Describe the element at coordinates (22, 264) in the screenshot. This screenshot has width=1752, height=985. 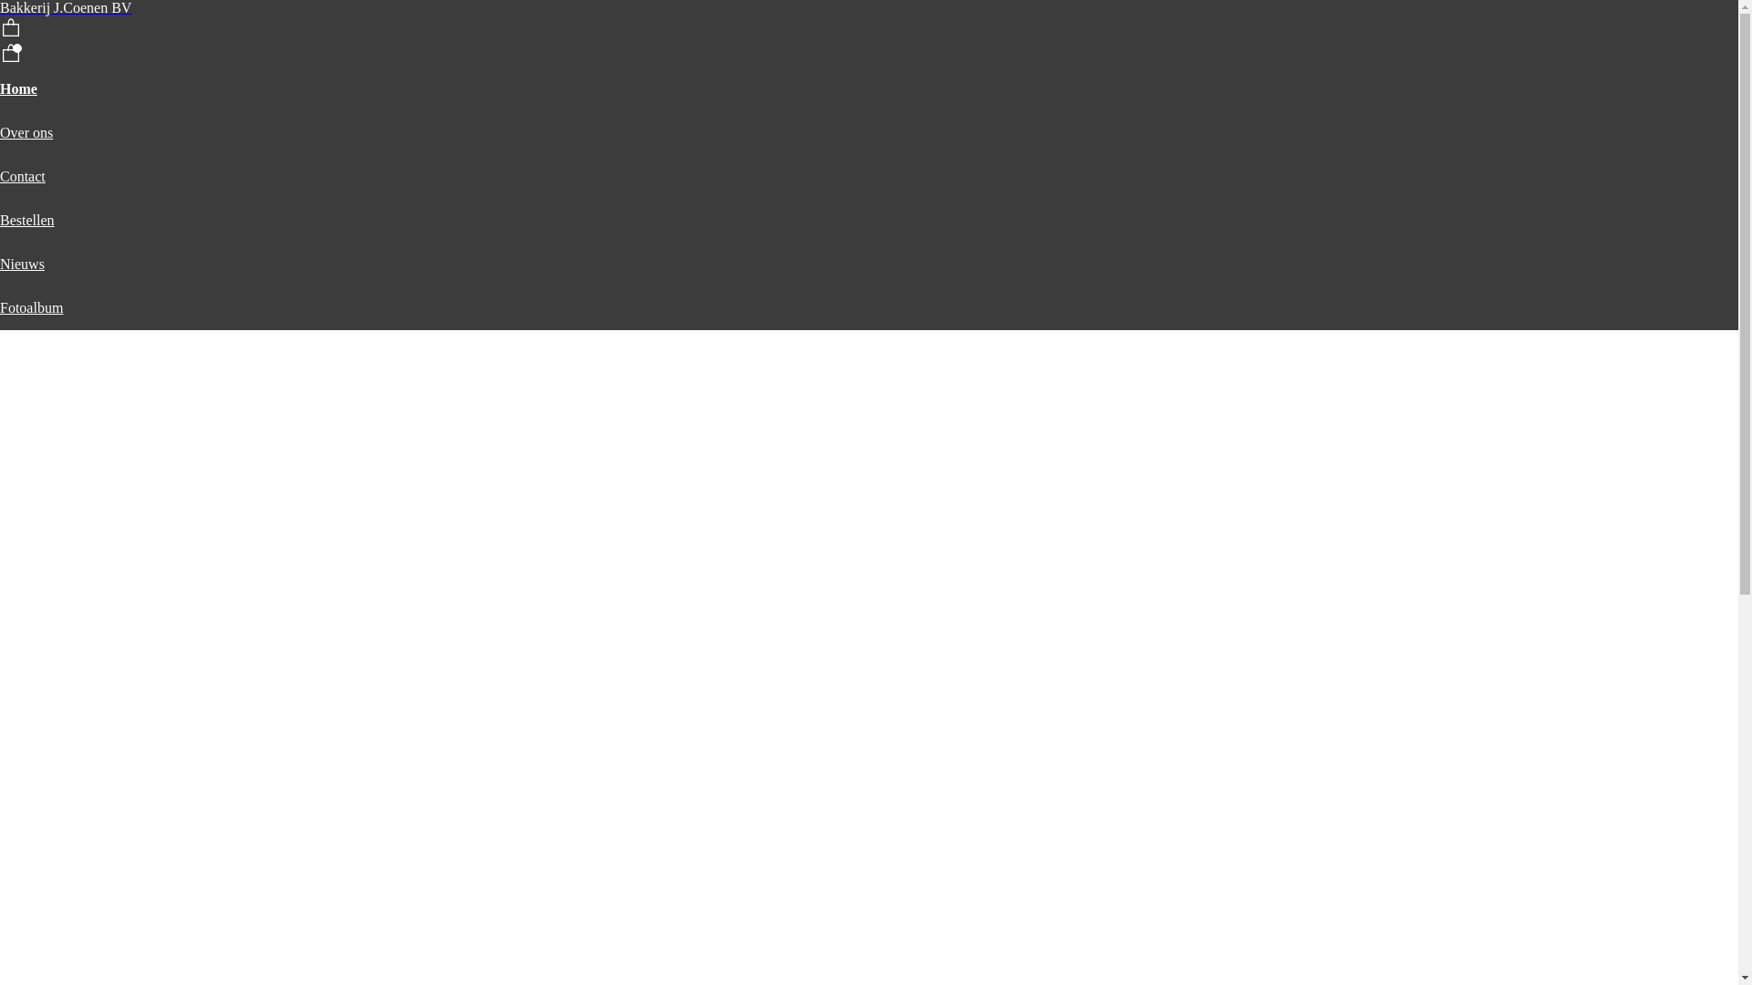
I see `Nieuws` at that location.